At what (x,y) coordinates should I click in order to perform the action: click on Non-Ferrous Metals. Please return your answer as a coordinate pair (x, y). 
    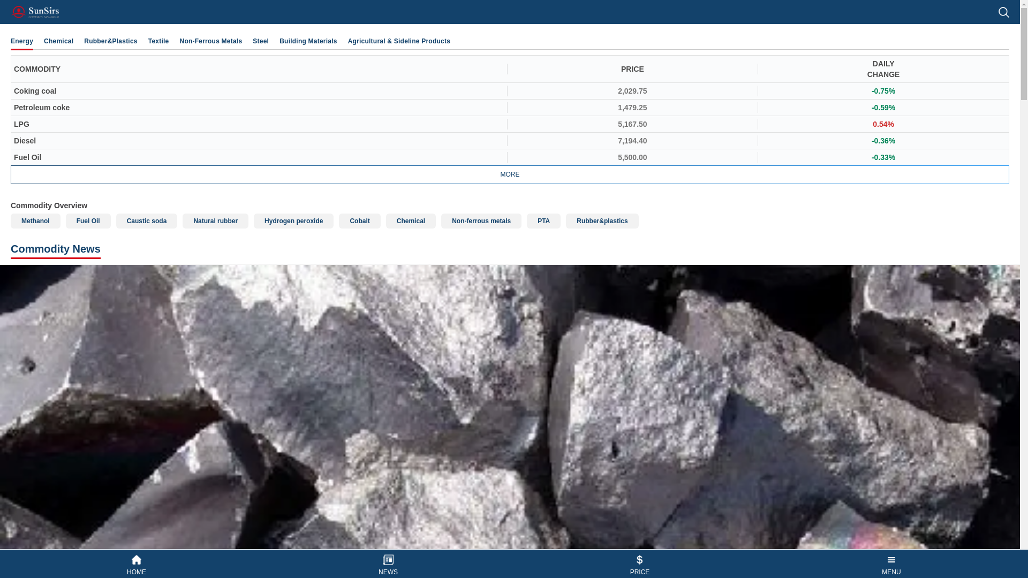
    Looking at the image, I should click on (211, 41).